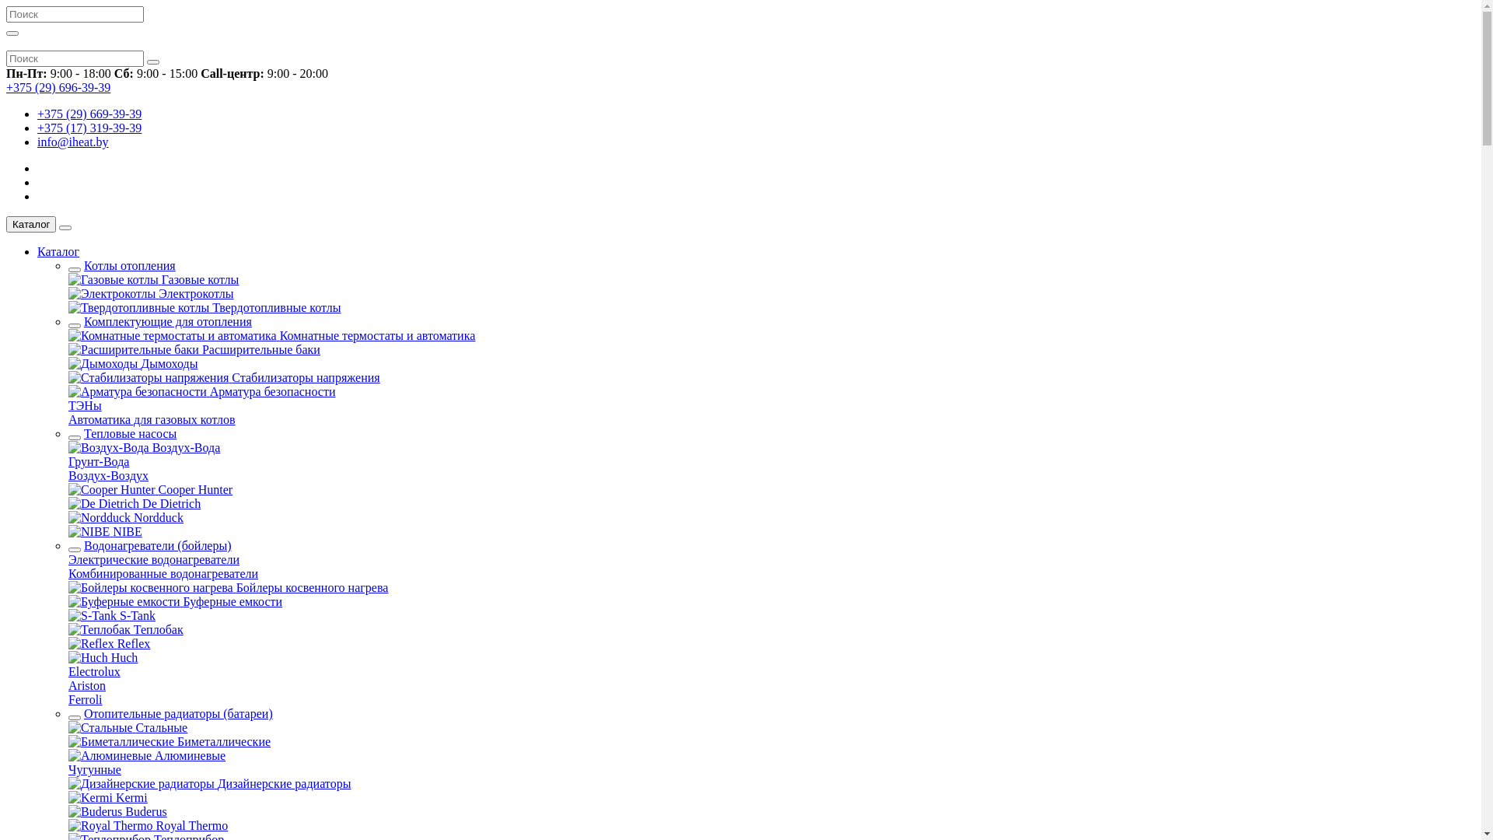  What do you see at coordinates (151, 490) in the screenshot?
I see `Cooper Hunter` at bounding box center [151, 490].